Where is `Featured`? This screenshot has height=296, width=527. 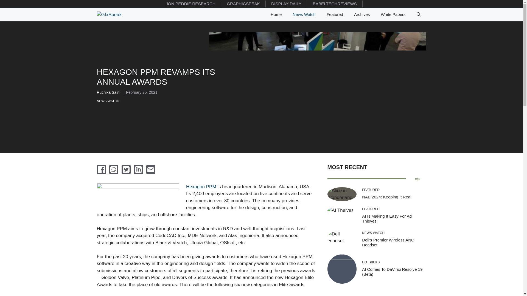 Featured is located at coordinates (335, 14).